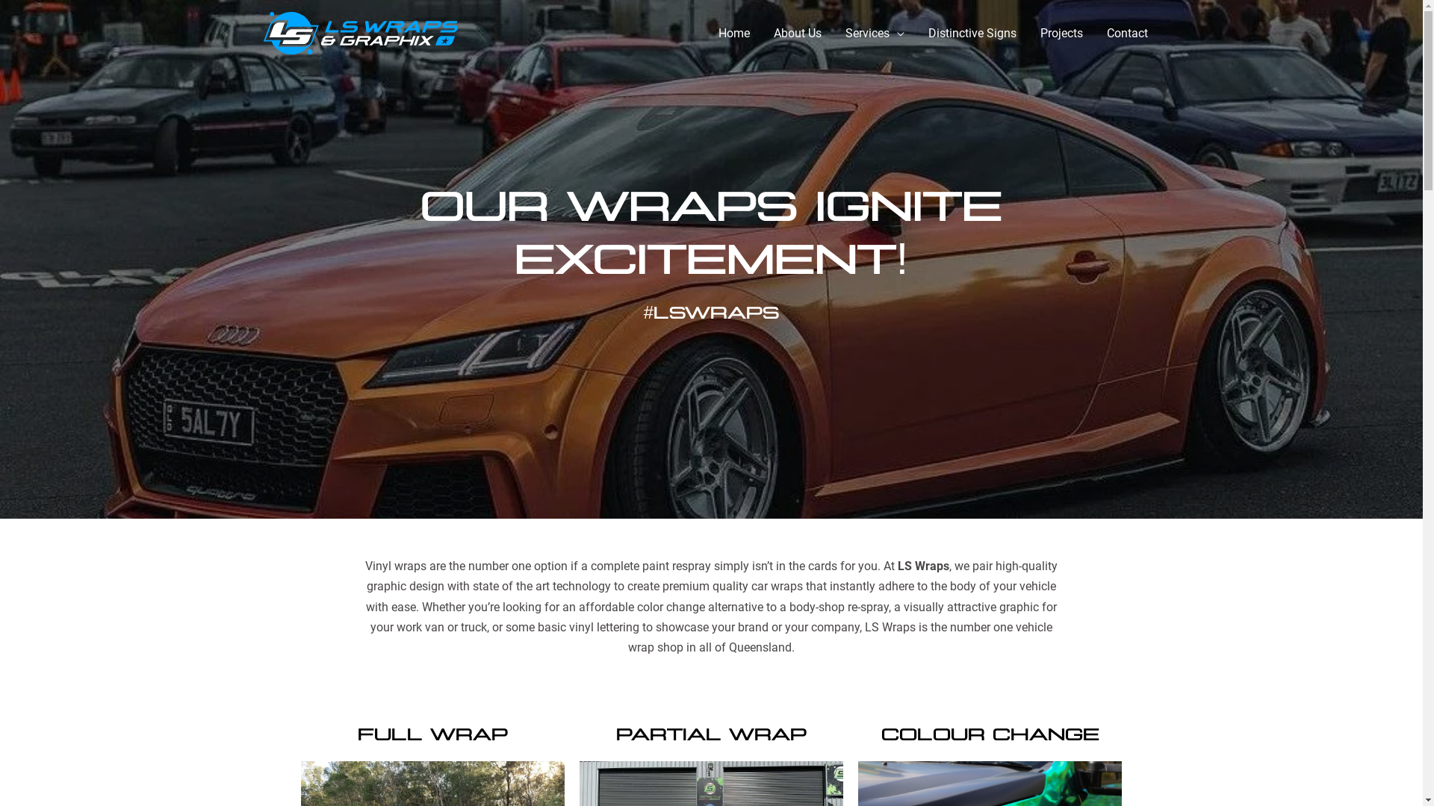 The width and height of the screenshot is (1434, 806). I want to click on Distinctive Signs, so click(972, 34).